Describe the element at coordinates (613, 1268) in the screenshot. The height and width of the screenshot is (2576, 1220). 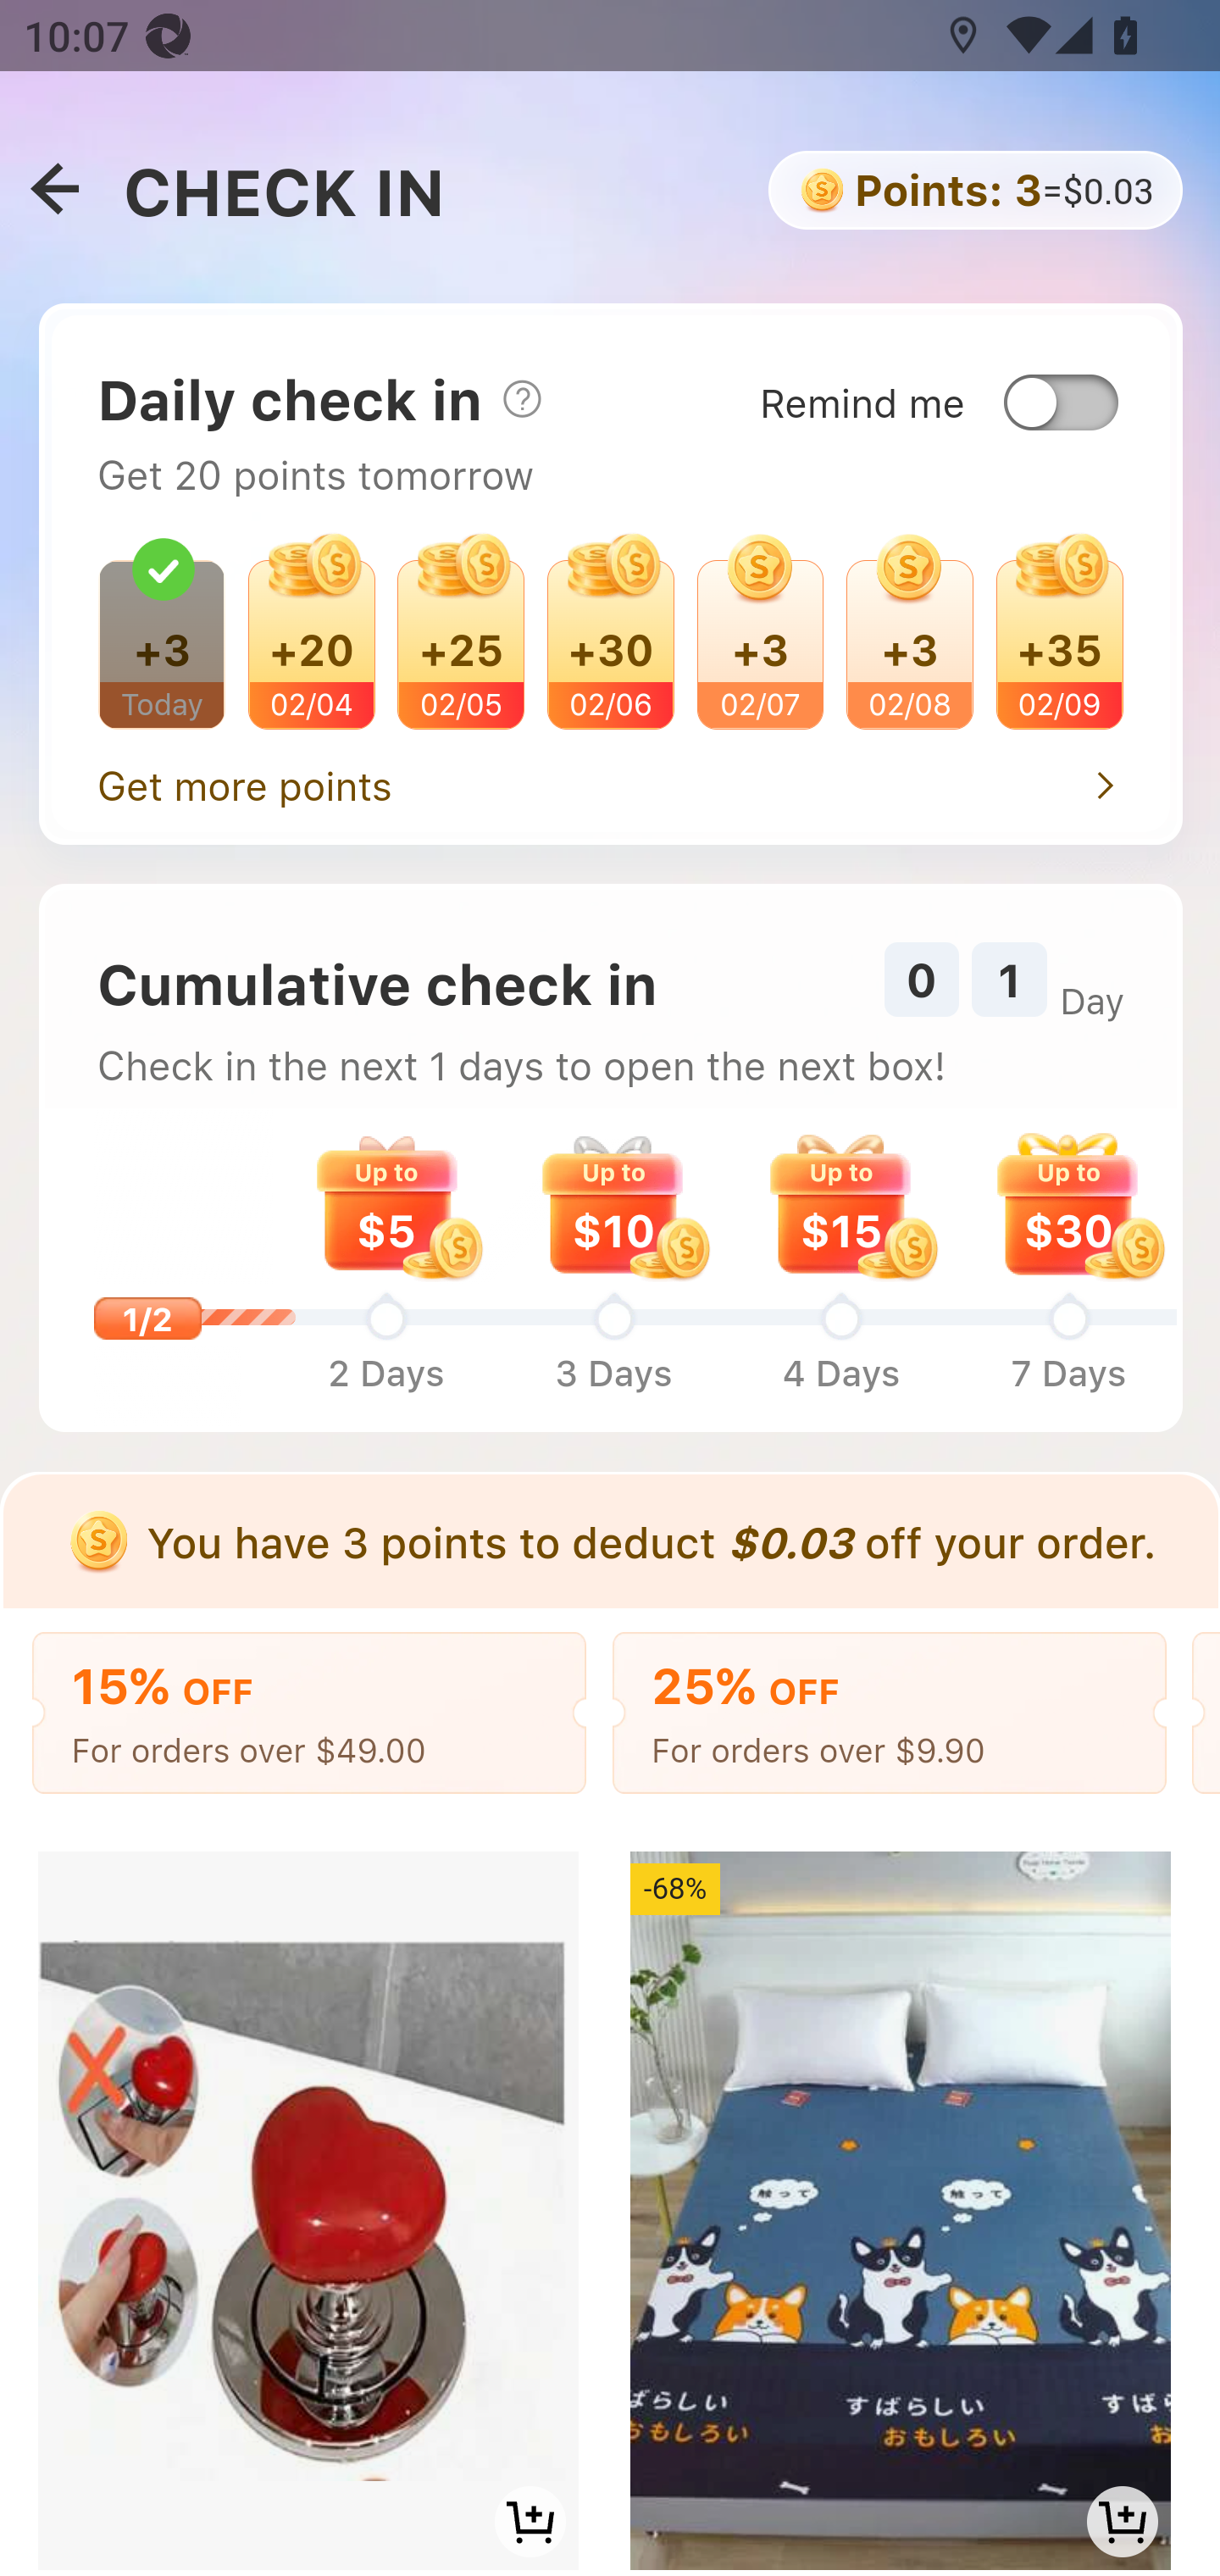
I see `Up to $10 3 Days` at that location.